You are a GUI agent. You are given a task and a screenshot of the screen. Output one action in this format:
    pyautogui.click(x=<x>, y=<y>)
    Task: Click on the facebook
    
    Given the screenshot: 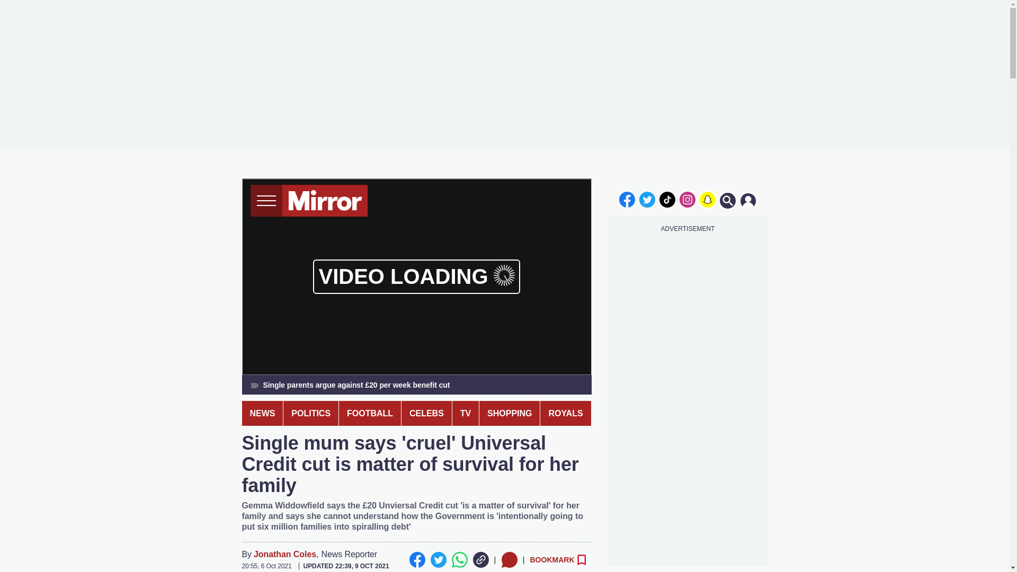 What is the action you would take?
    pyautogui.click(x=627, y=199)
    